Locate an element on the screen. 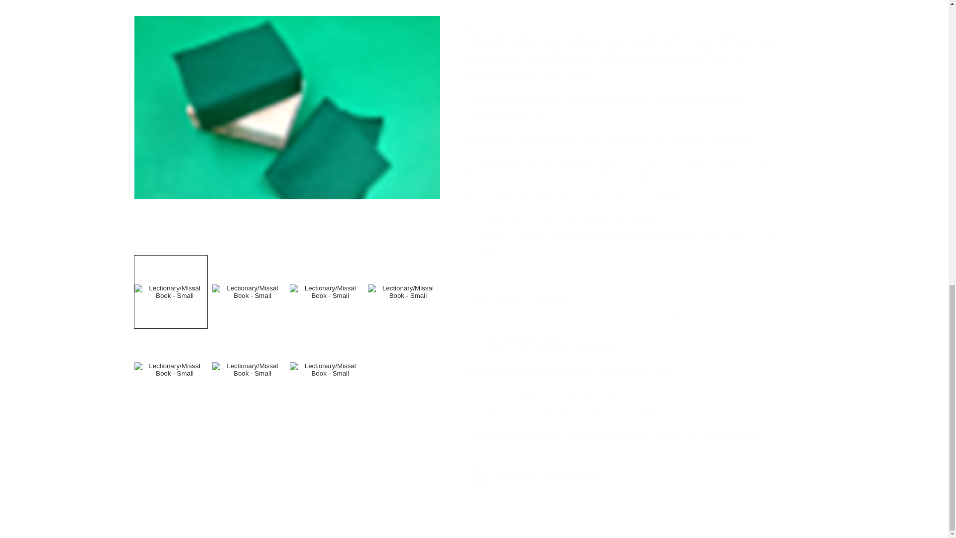  Atrium Woodworks Collection is located at coordinates (538, 481).